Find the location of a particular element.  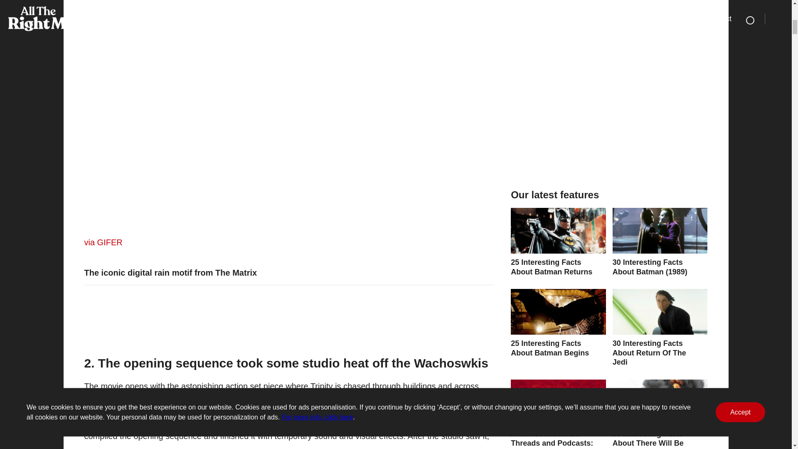

25 Interesting Facts About Batman Returns is located at coordinates (558, 242).